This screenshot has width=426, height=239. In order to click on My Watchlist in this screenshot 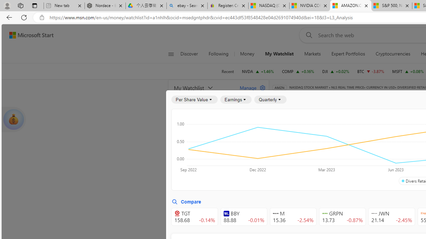, I will do `click(279, 54)`.